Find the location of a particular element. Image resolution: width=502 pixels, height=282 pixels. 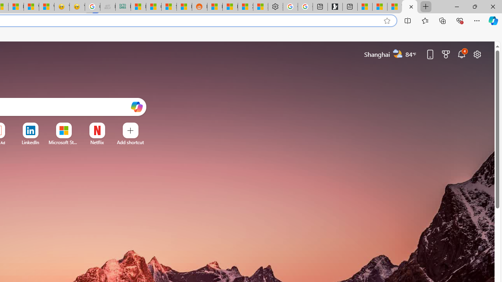

Netflix is located at coordinates (97, 142).